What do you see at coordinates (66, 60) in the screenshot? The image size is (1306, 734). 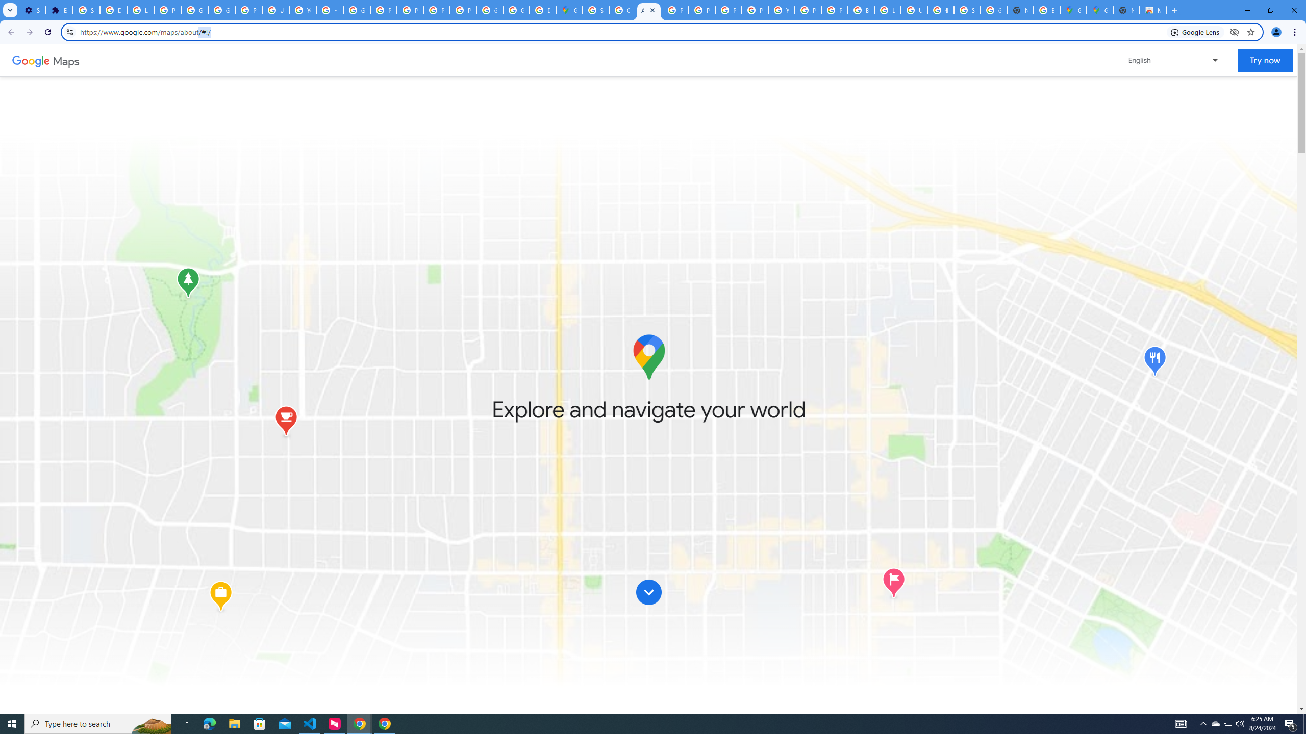 I see `Maps` at bounding box center [66, 60].